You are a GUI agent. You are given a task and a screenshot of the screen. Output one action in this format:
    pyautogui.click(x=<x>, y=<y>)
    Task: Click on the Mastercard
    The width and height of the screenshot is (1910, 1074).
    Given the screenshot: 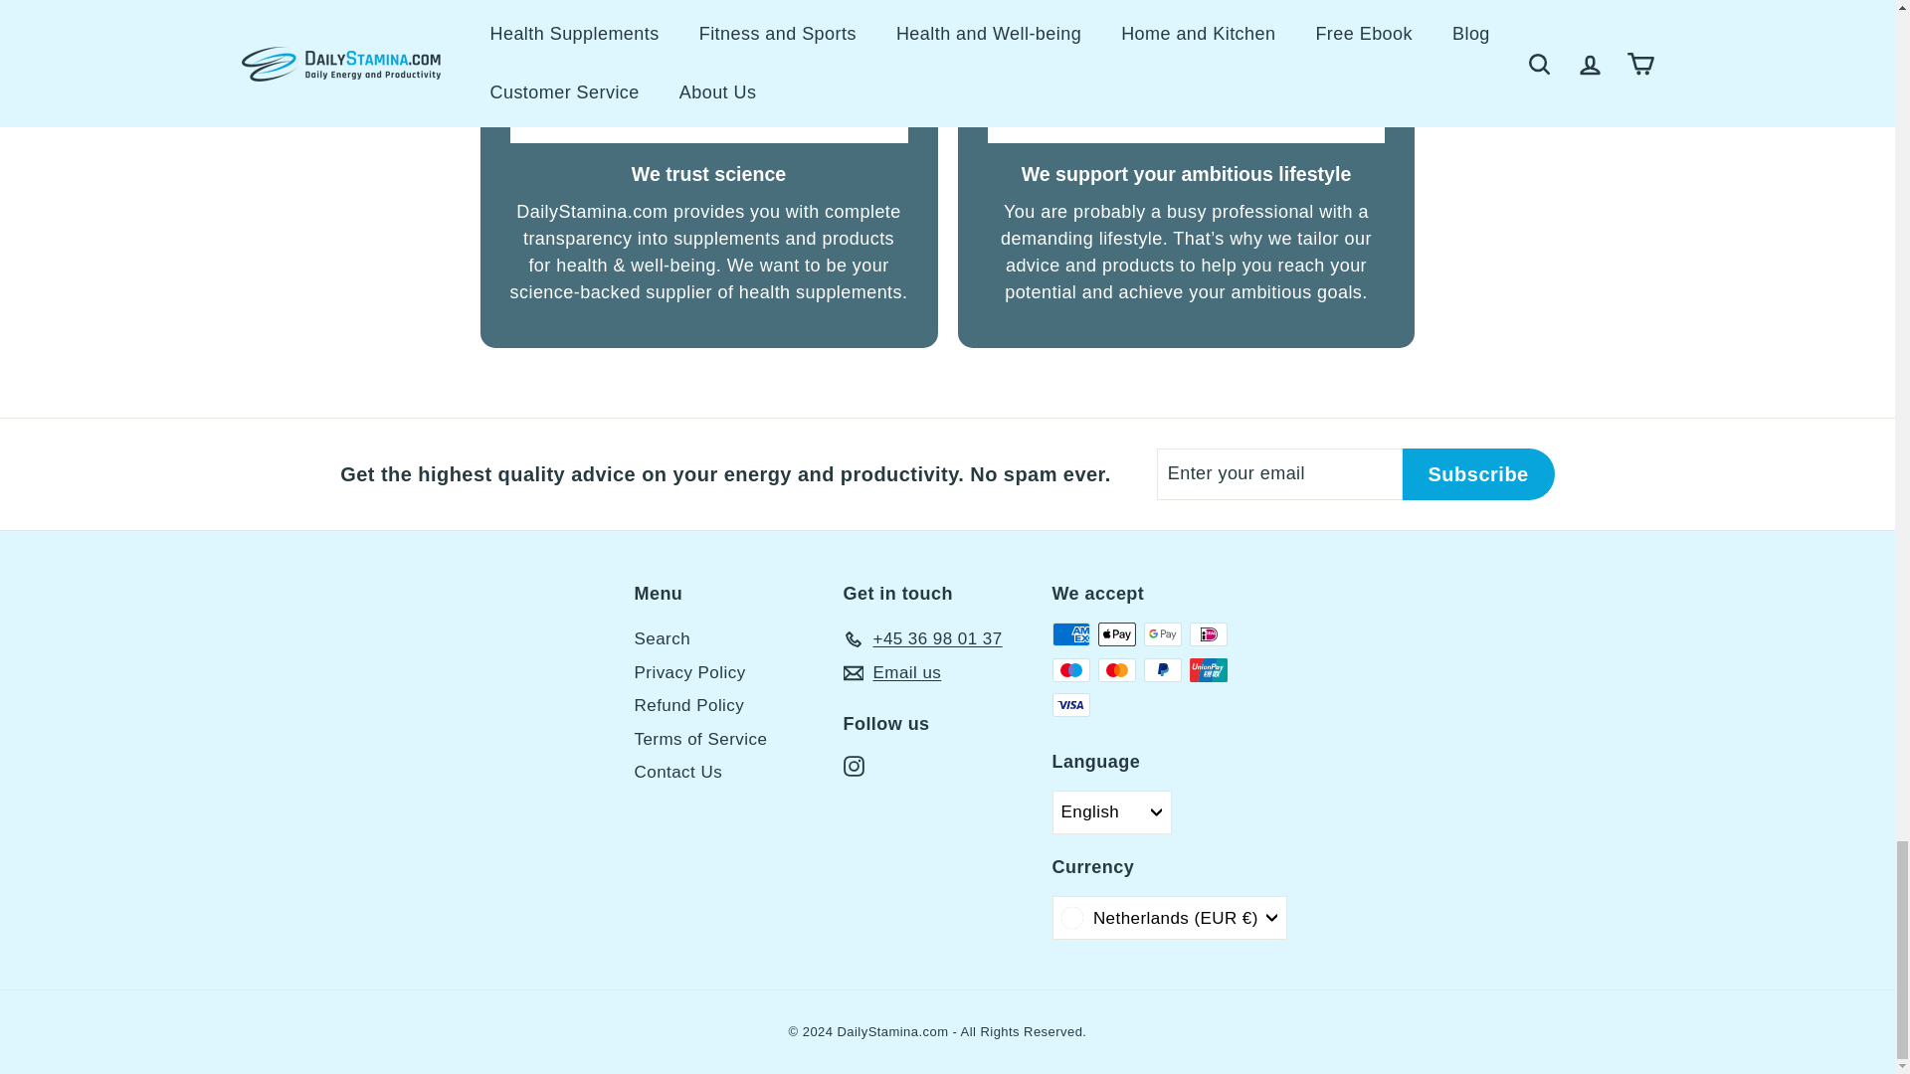 What is the action you would take?
    pyautogui.click(x=1117, y=670)
    